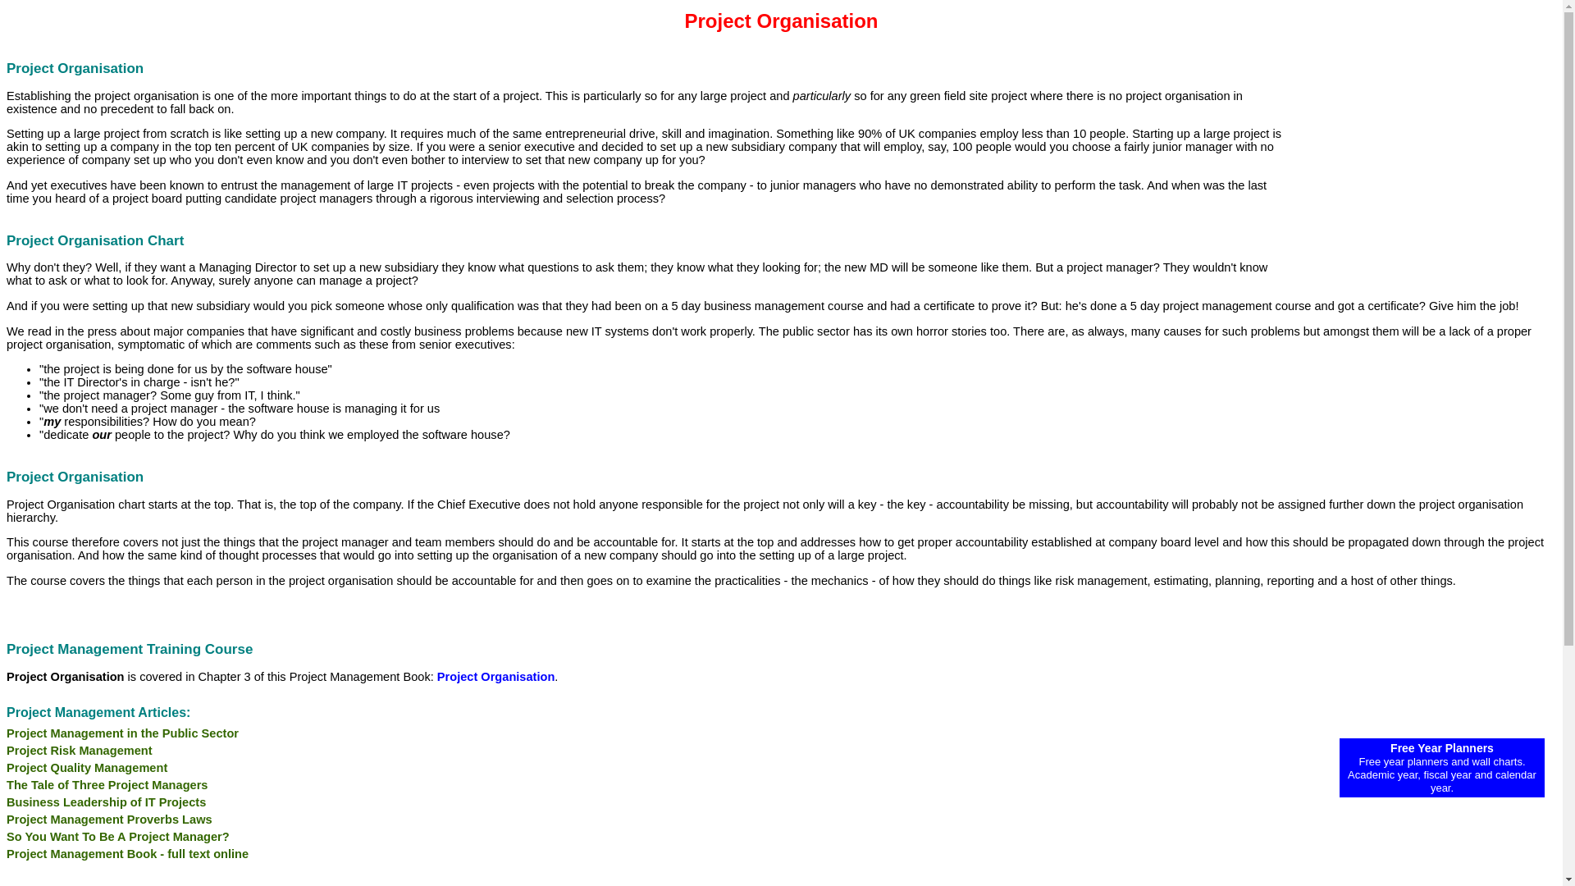 This screenshot has width=1575, height=886. Describe the element at coordinates (127, 853) in the screenshot. I see `Project Management Book - full text online` at that location.